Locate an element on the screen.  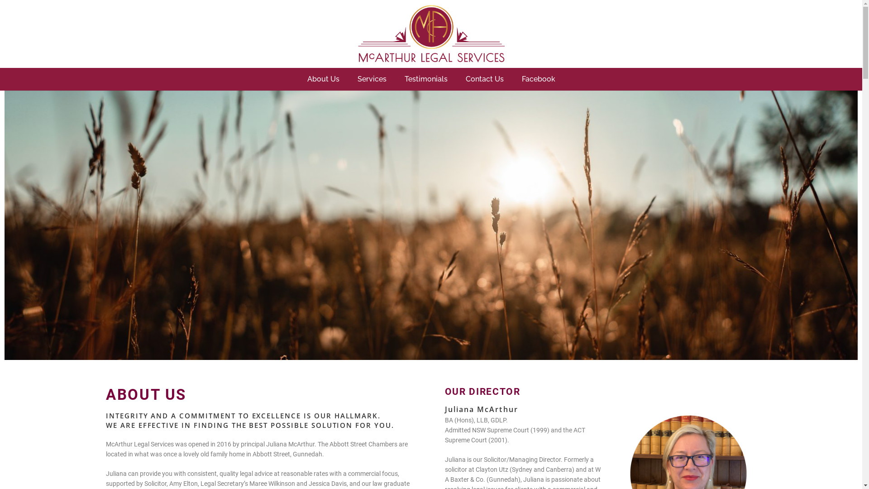
McAfthur Legal Services is located at coordinates (431, 182).